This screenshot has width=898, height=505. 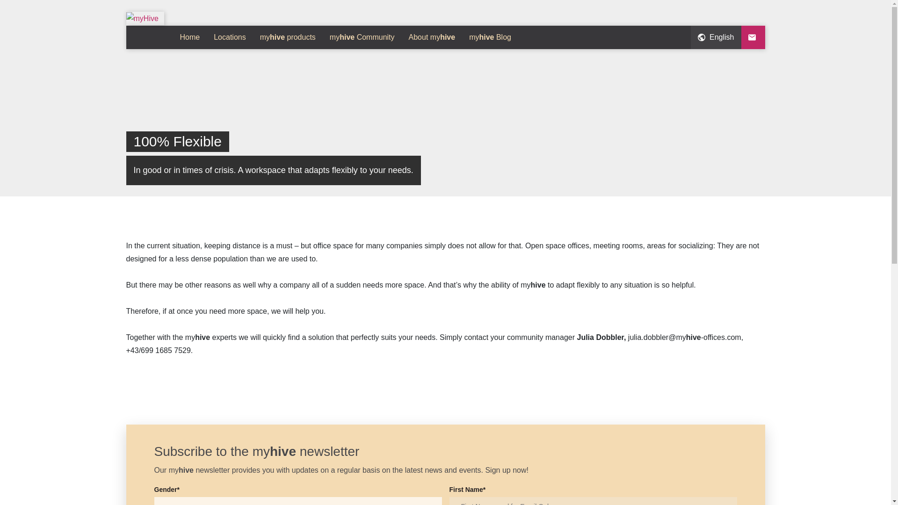 What do you see at coordinates (432, 37) in the screenshot?
I see `About myhive` at bounding box center [432, 37].